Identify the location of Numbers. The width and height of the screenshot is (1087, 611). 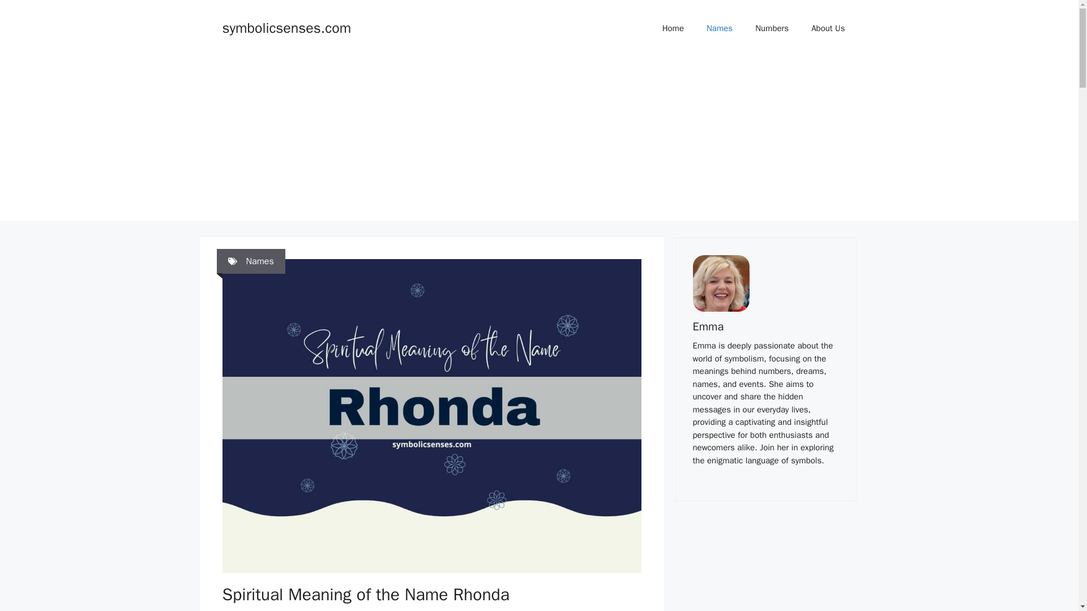
(772, 28).